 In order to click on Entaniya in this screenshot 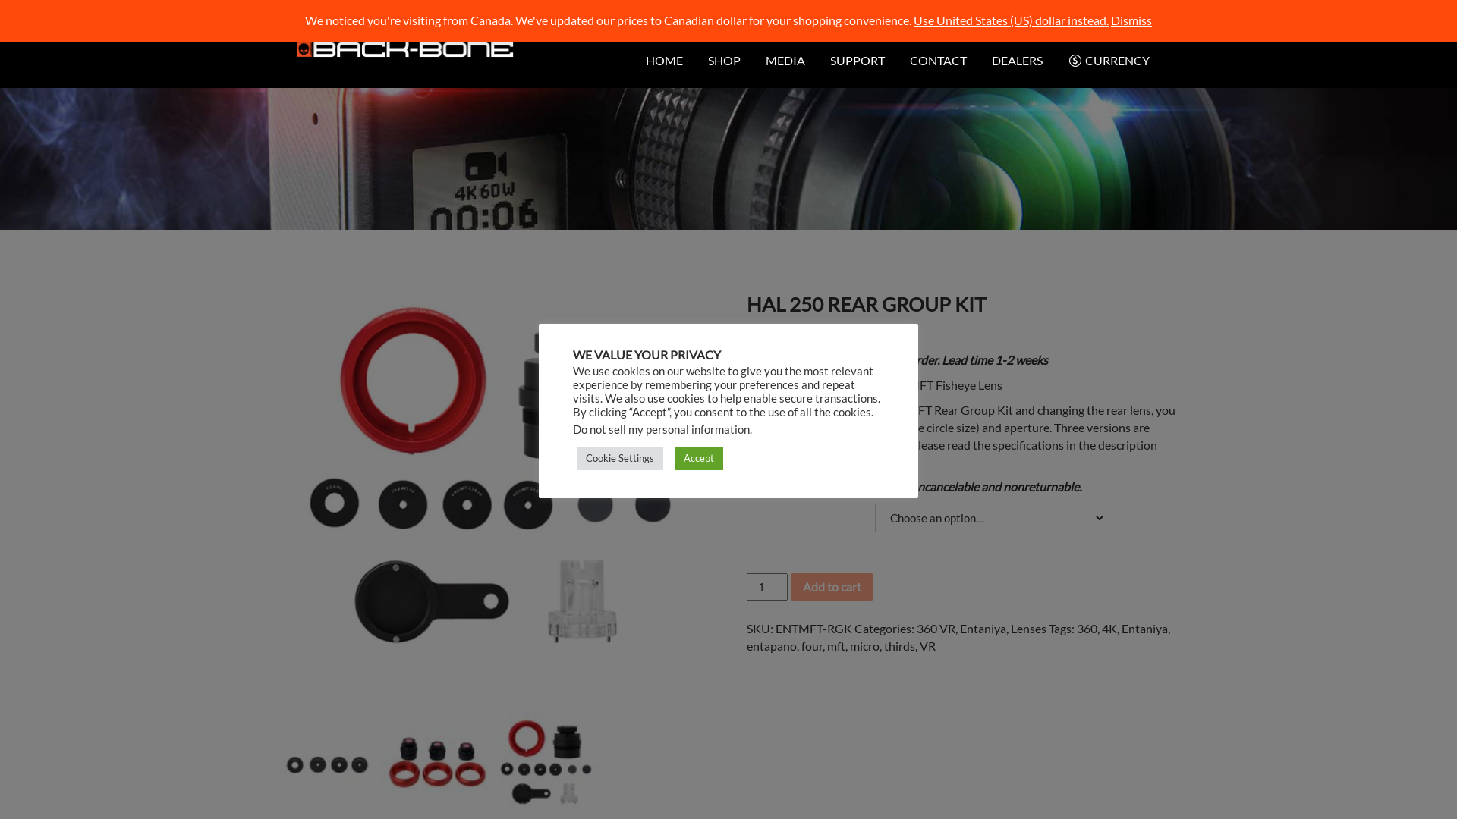, I will do `click(1144, 628)`.